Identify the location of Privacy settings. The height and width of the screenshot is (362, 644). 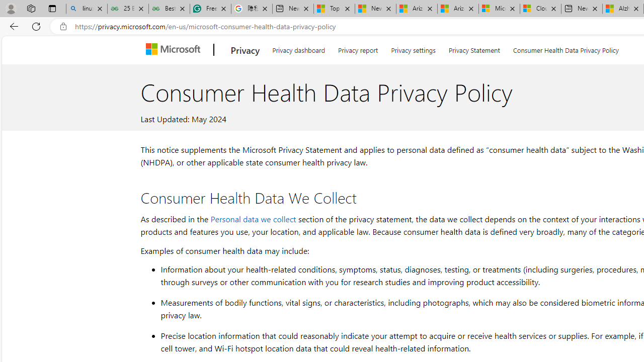
(414, 48).